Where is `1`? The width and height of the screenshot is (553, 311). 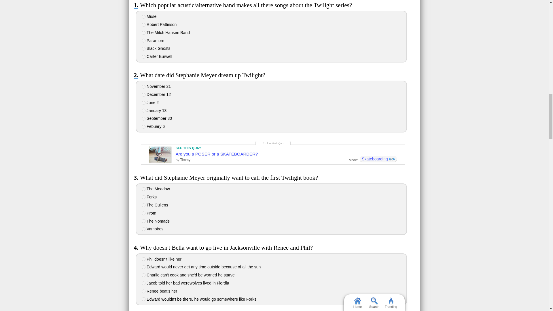
1 is located at coordinates (143, 16).